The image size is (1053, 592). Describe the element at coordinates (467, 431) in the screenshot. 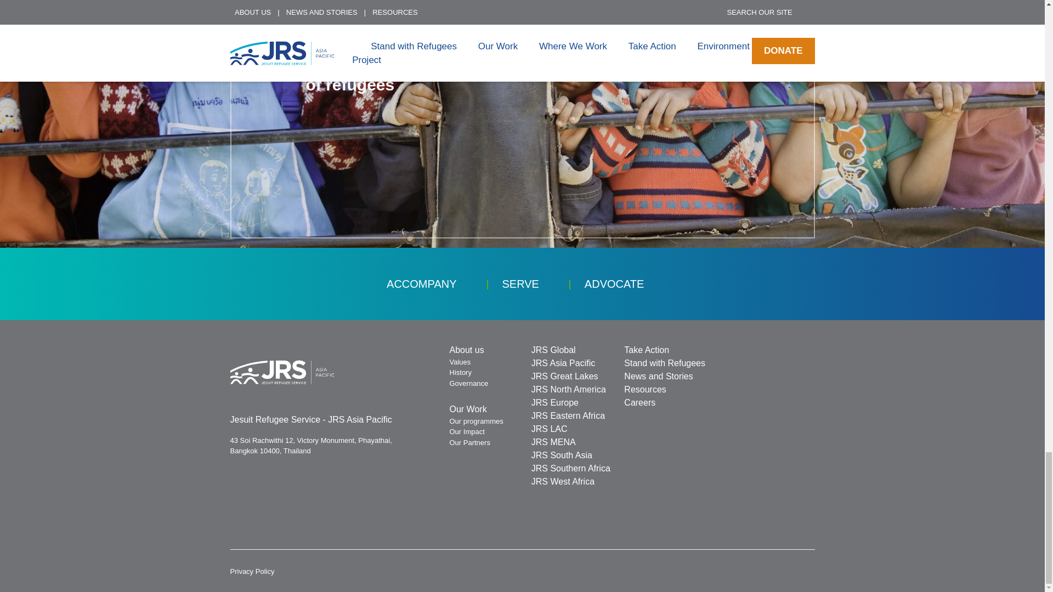

I see `Our Impact` at that location.